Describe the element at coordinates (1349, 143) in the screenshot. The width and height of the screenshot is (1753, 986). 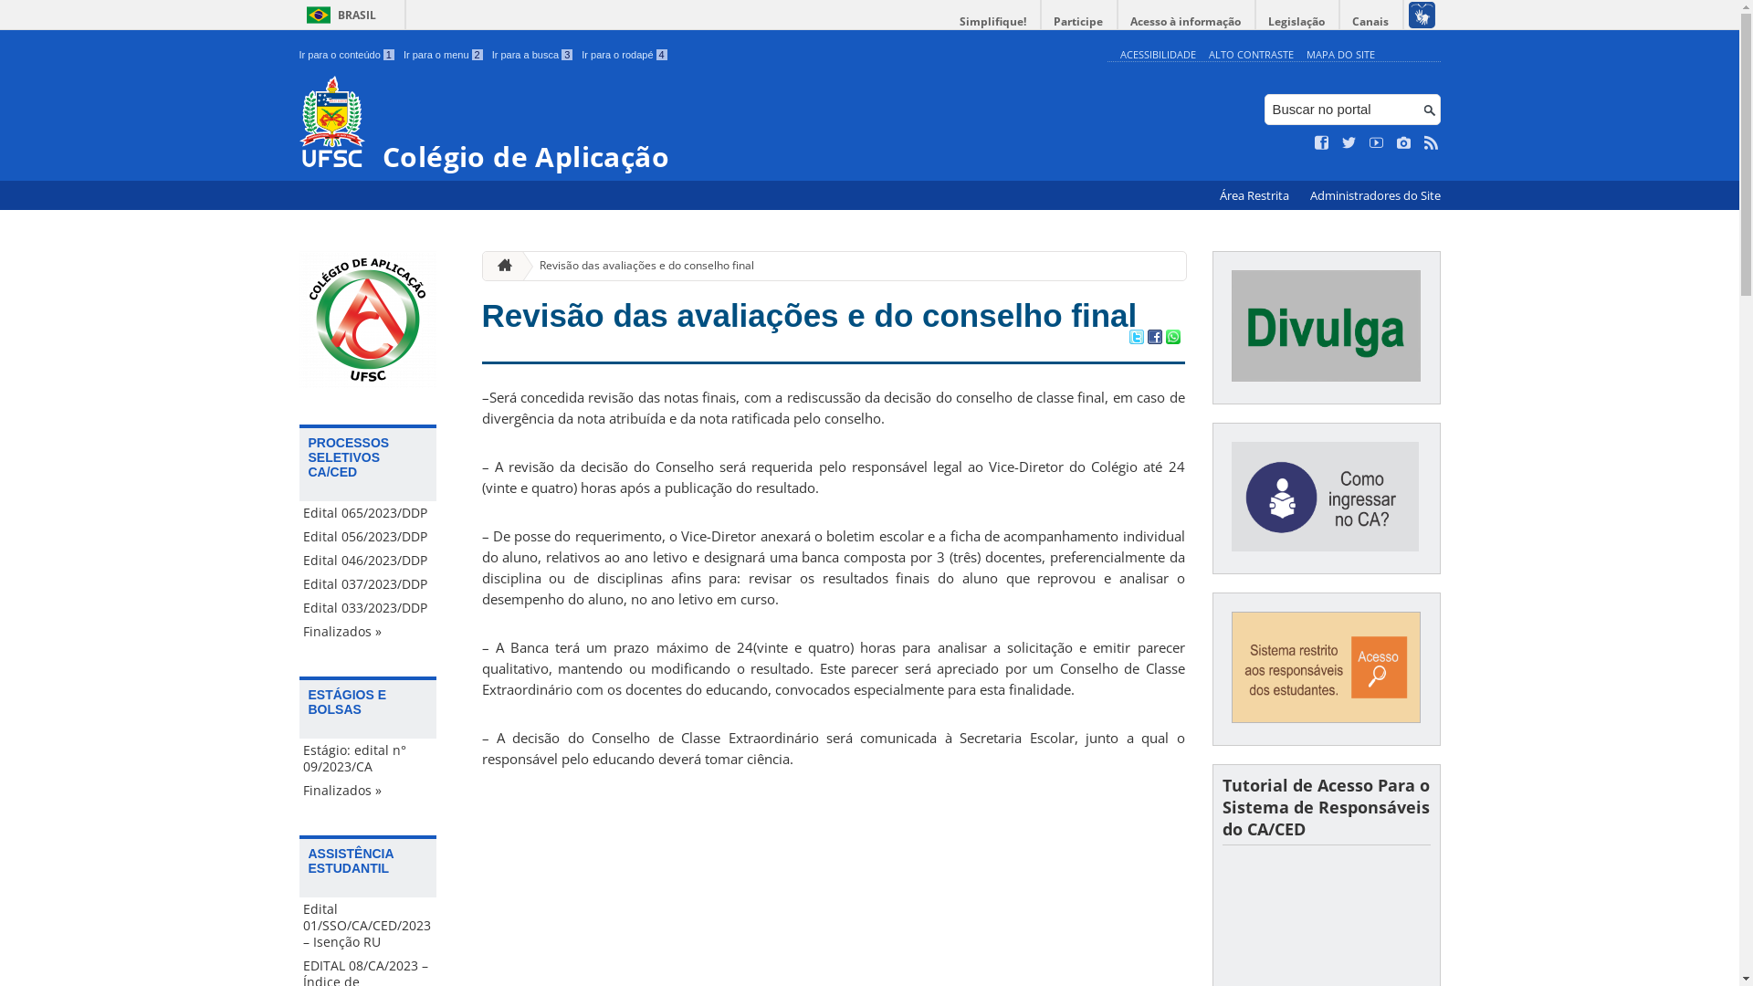
I see `Siga no Twitter` at that location.